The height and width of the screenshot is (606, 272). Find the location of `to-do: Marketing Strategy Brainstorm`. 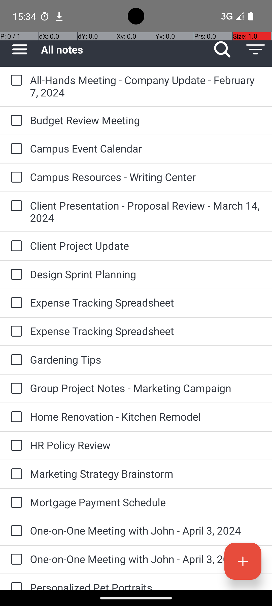

to-do: Marketing Strategy Brainstorm is located at coordinates (15, 474).